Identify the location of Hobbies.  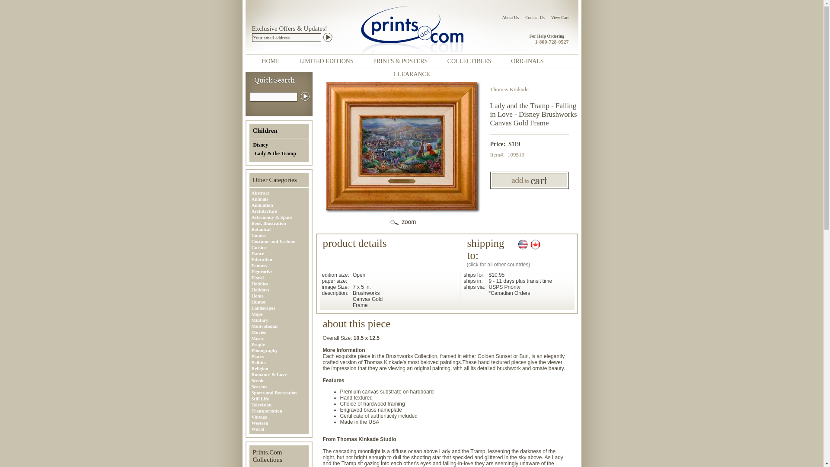
(279, 284).